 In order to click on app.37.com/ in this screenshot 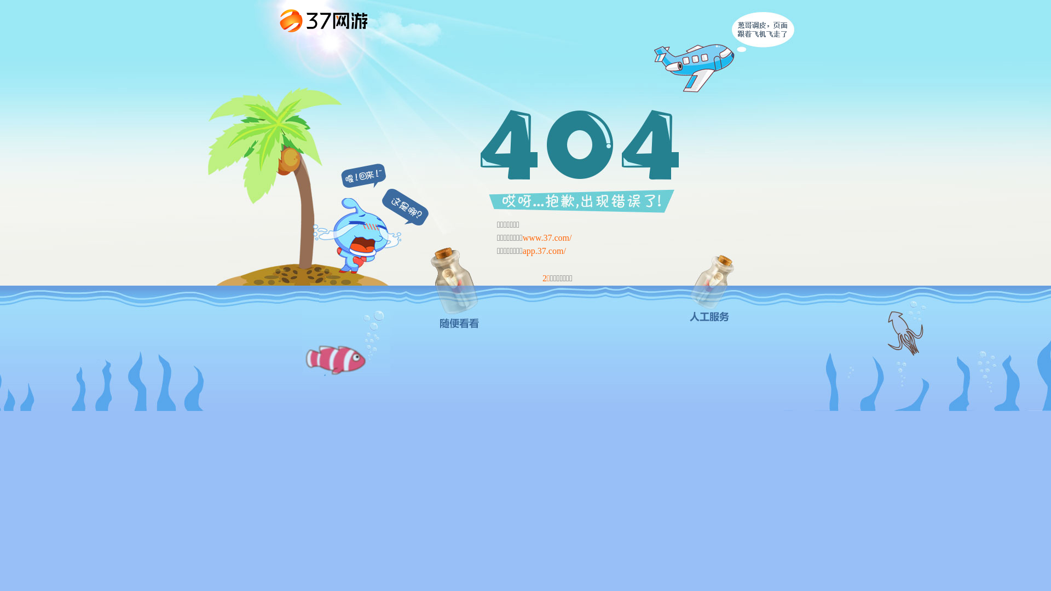, I will do `click(544, 251)`.